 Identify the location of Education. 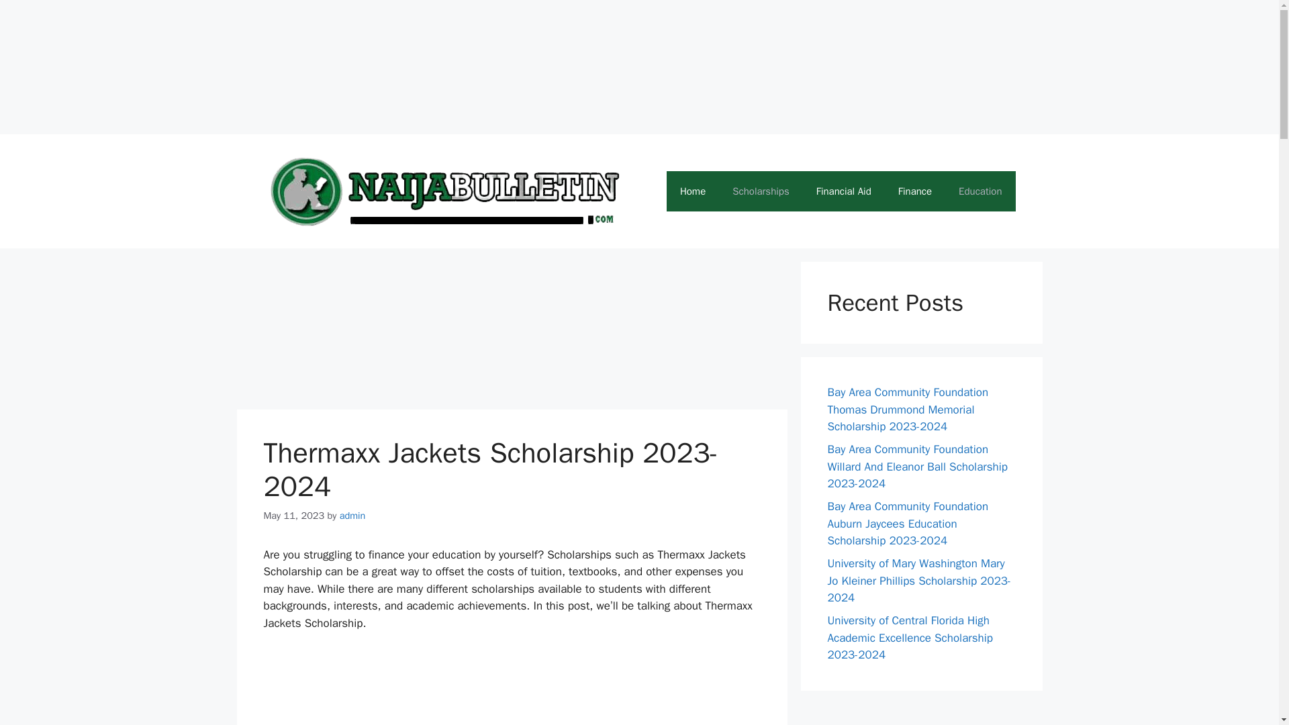
(980, 191).